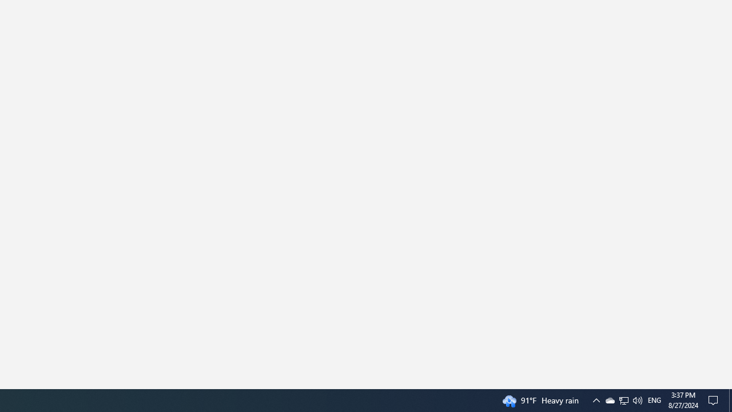 Image resolution: width=732 pixels, height=412 pixels. Describe the element at coordinates (637, 401) in the screenshot. I see `Notification Chevron` at that location.